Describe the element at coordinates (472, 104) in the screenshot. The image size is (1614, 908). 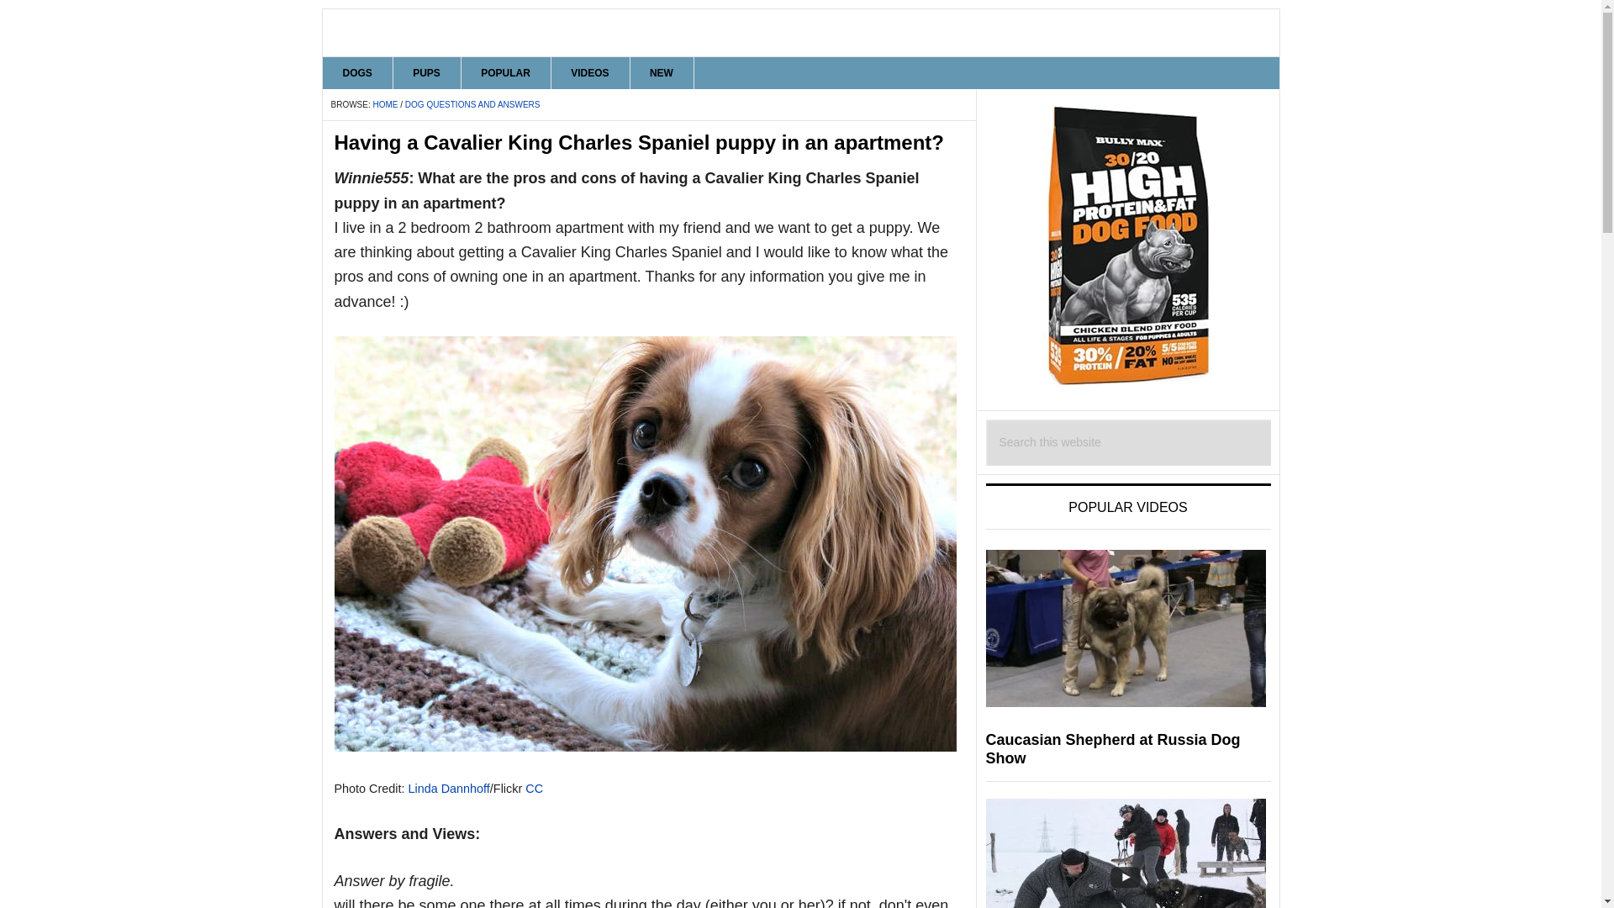
I see `DOG QUESTIONS AND ANSWERS` at that location.